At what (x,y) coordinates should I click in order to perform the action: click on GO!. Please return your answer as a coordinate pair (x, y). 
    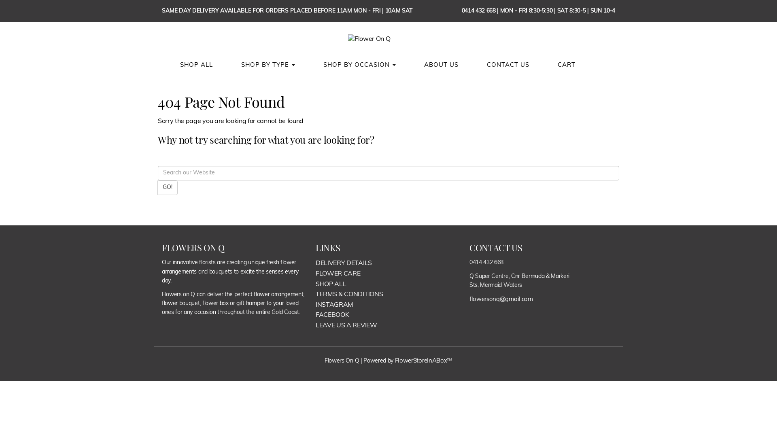
    Looking at the image, I should click on (168, 188).